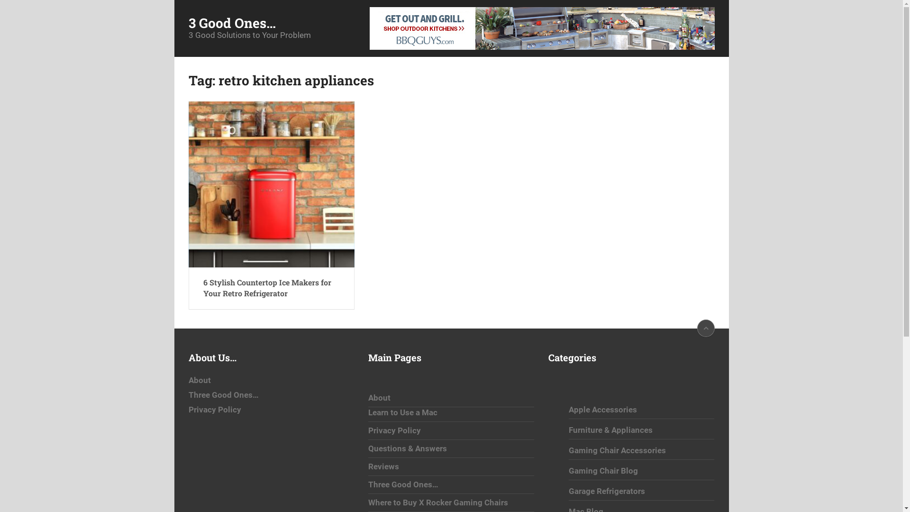 Image resolution: width=910 pixels, height=512 pixels. What do you see at coordinates (610, 430) in the screenshot?
I see `Furniture & Appliances` at bounding box center [610, 430].